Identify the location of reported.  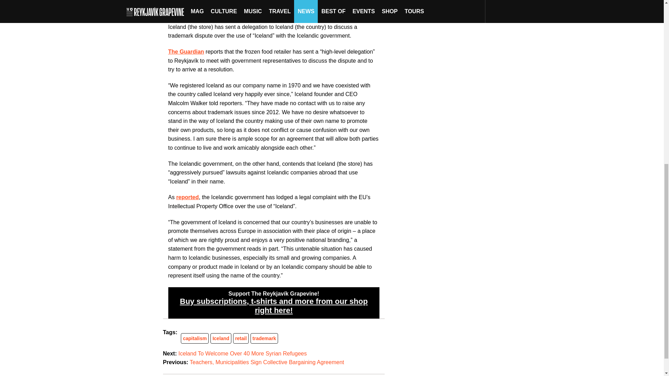
(187, 197).